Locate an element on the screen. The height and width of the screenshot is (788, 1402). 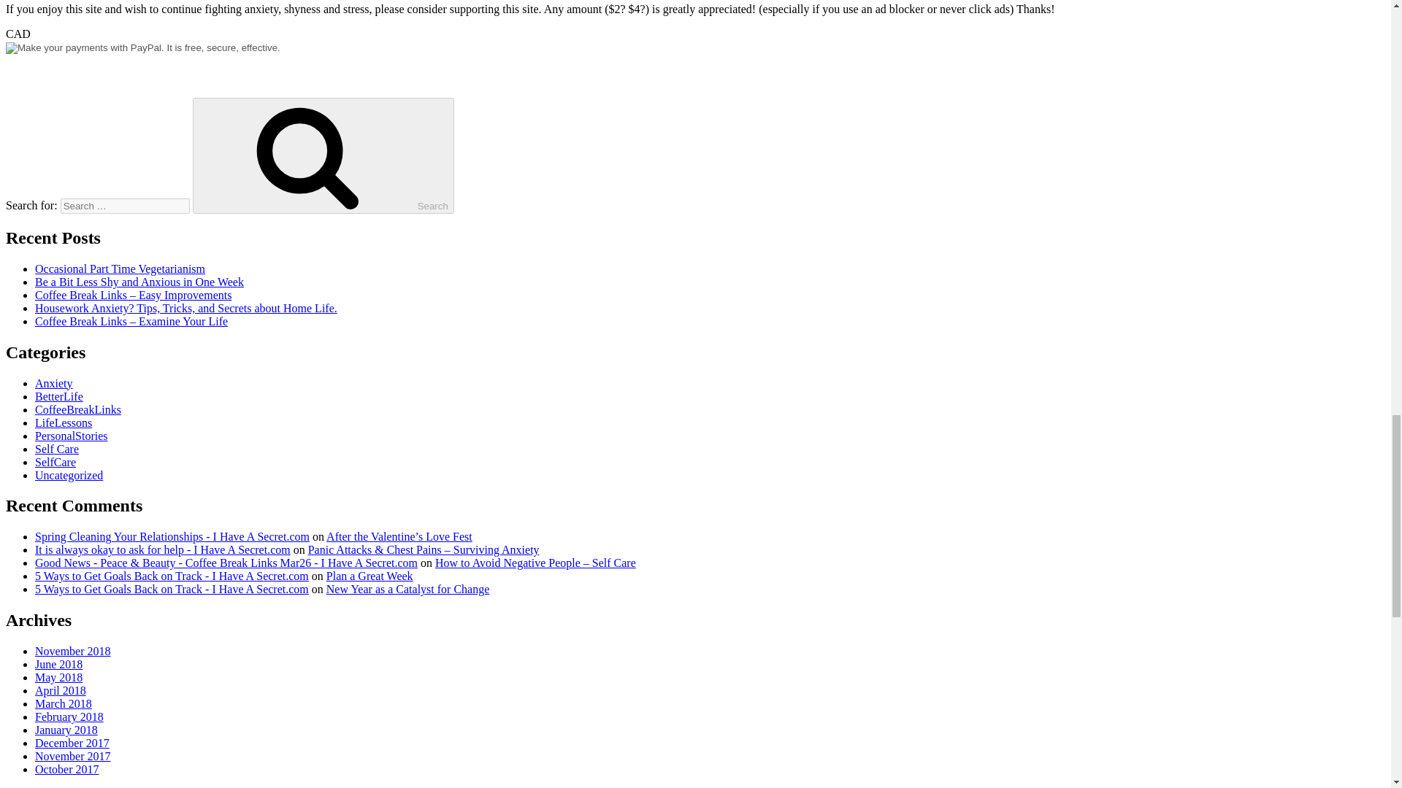
Occasional Part Time Vegetarianism is located at coordinates (120, 269).